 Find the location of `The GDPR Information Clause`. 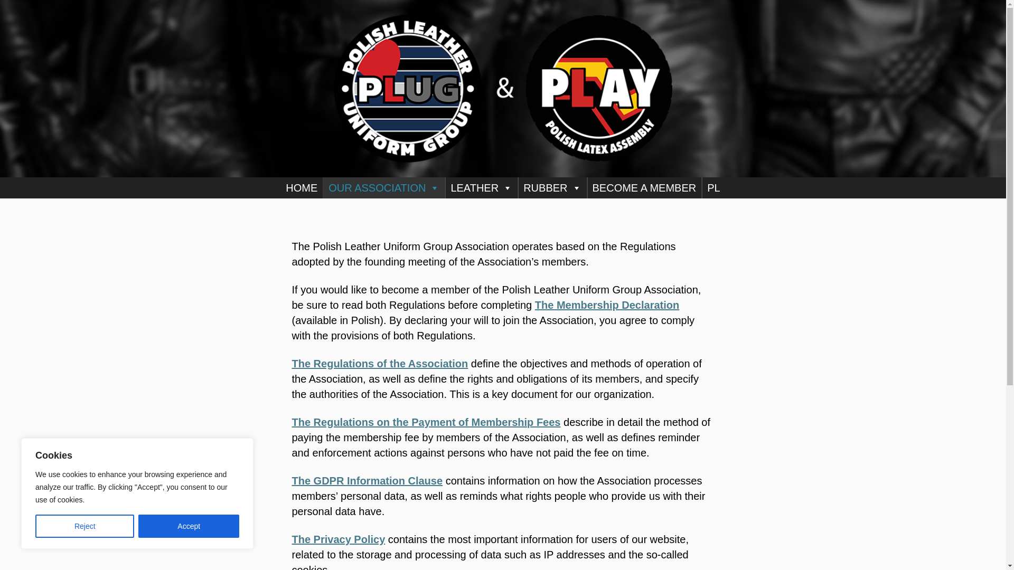

The GDPR Information Clause is located at coordinates (367, 480).